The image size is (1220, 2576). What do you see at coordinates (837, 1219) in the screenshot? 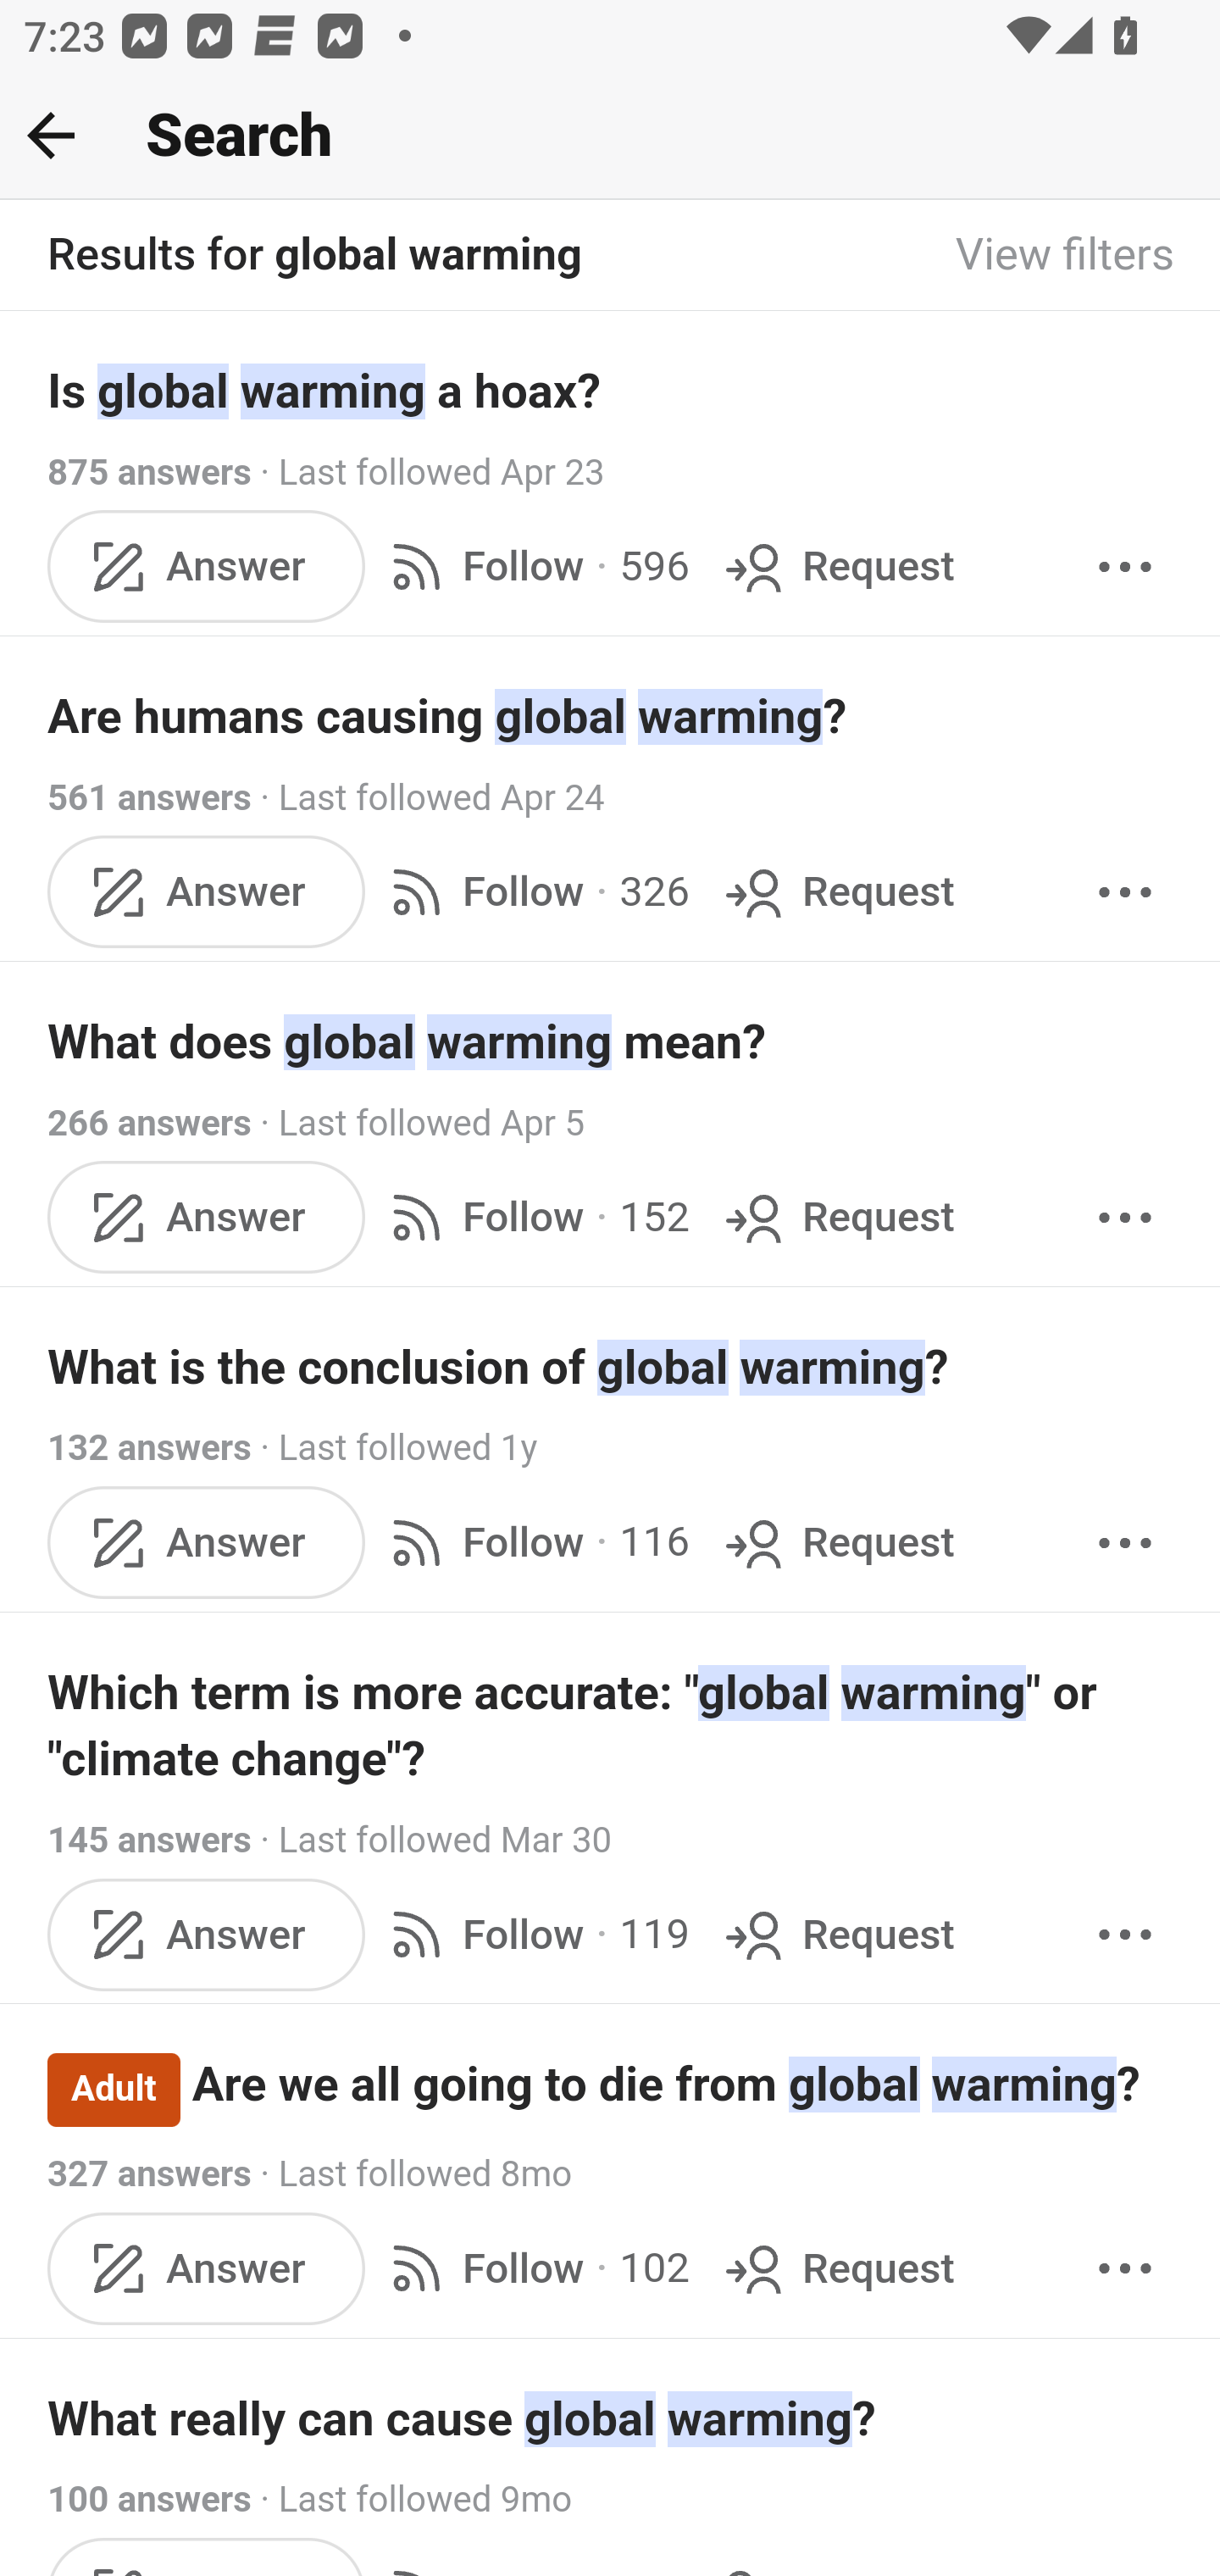
I see `Request` at bounding box center [837, 1219].